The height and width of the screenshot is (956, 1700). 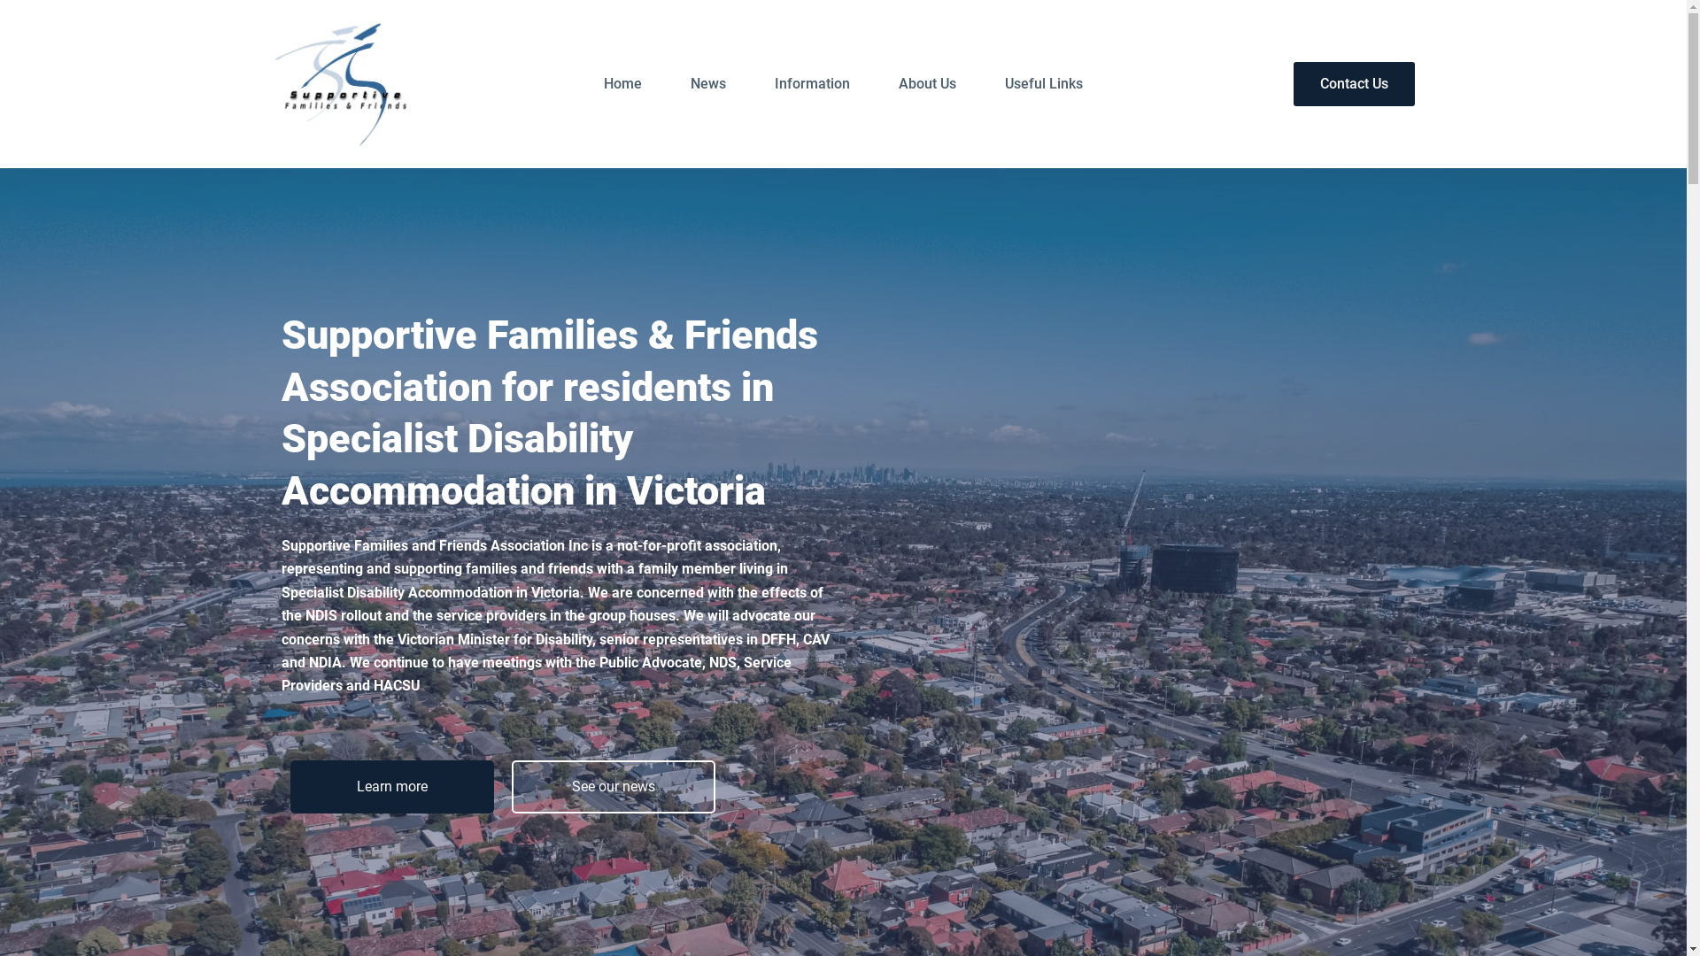 What do you see at coordinates (392, 787) in the screenshot?
I see `Learn more` at bounding box center [392, 787].